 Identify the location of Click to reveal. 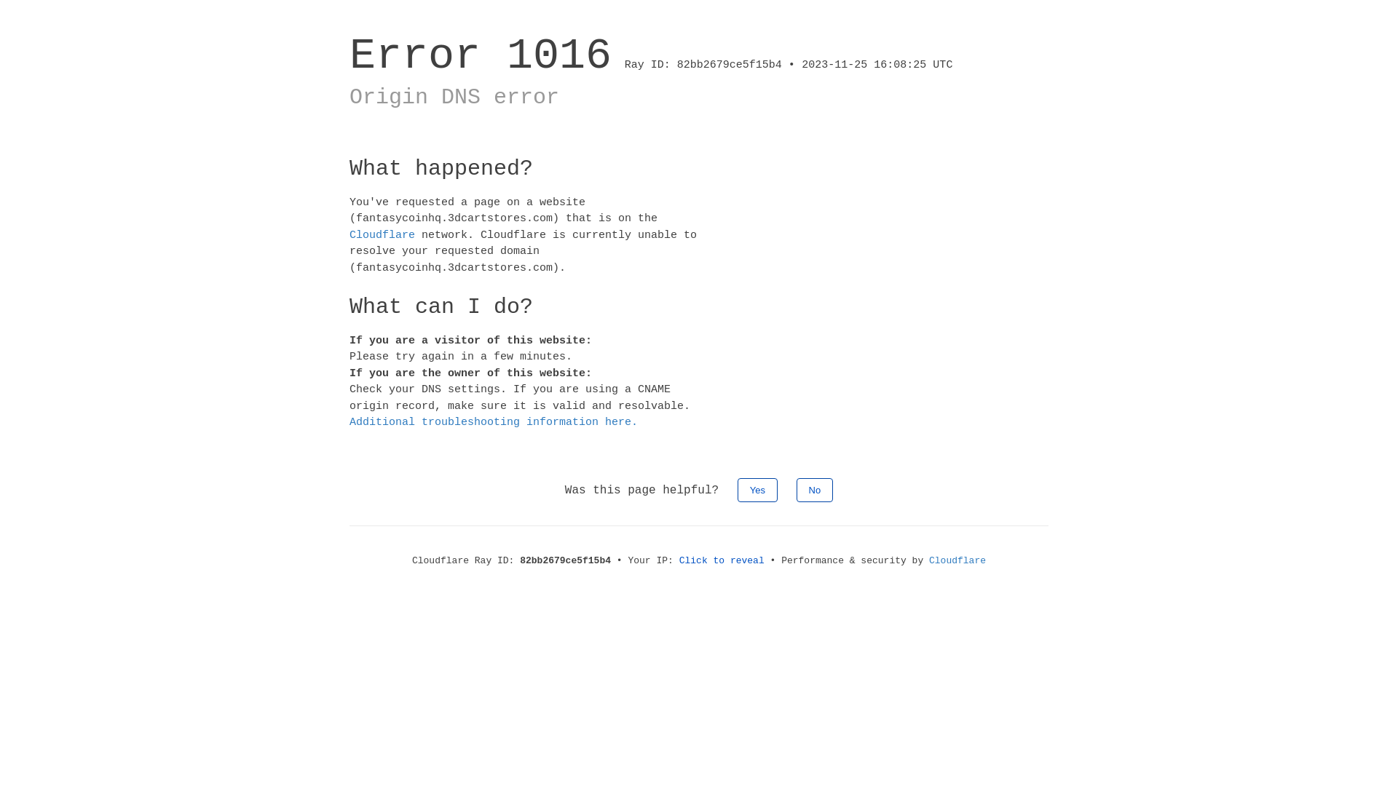
(722, 560).